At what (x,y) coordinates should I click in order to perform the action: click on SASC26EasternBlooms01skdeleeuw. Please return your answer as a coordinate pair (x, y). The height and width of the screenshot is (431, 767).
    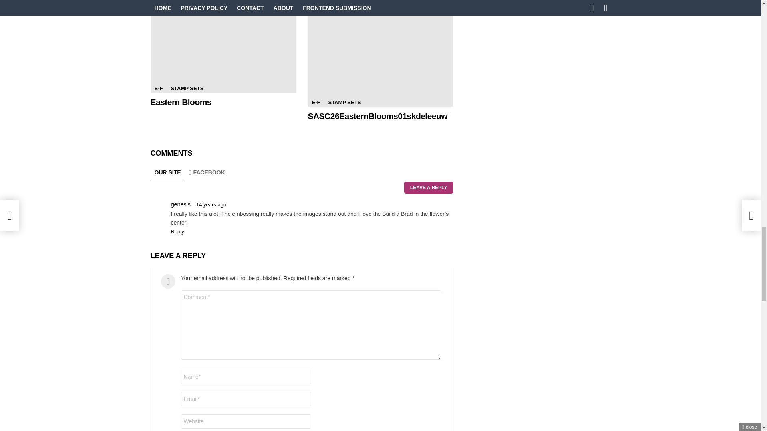
    Looking at the image, I should click on (380, 53).